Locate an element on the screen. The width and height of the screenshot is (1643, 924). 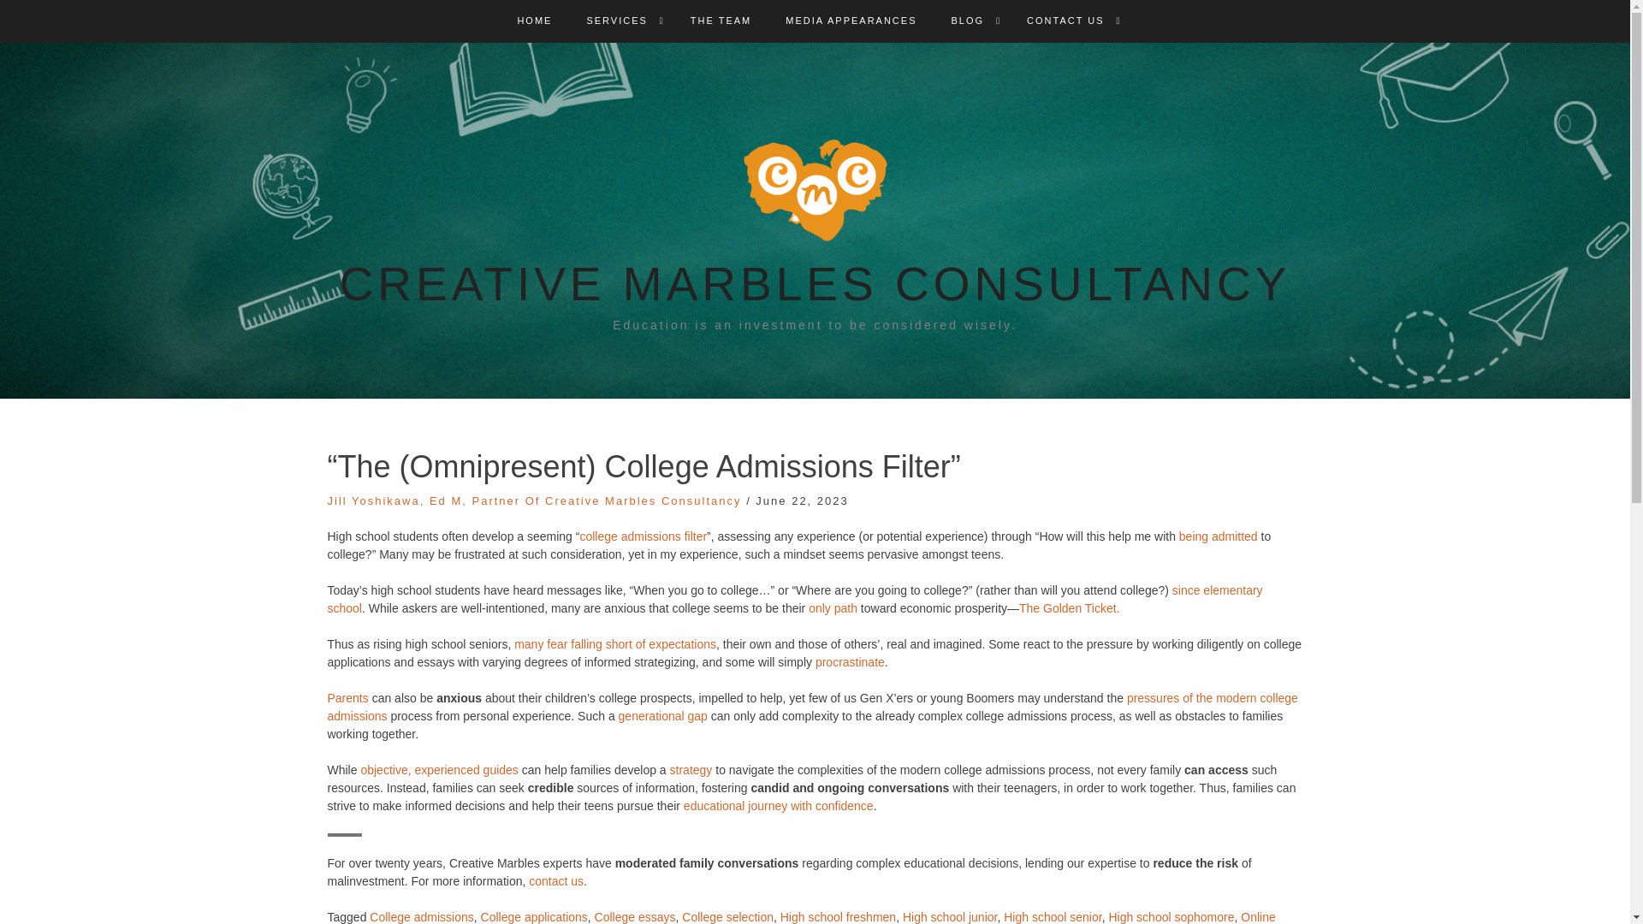
generational gap is located at coordinates (663, 715).